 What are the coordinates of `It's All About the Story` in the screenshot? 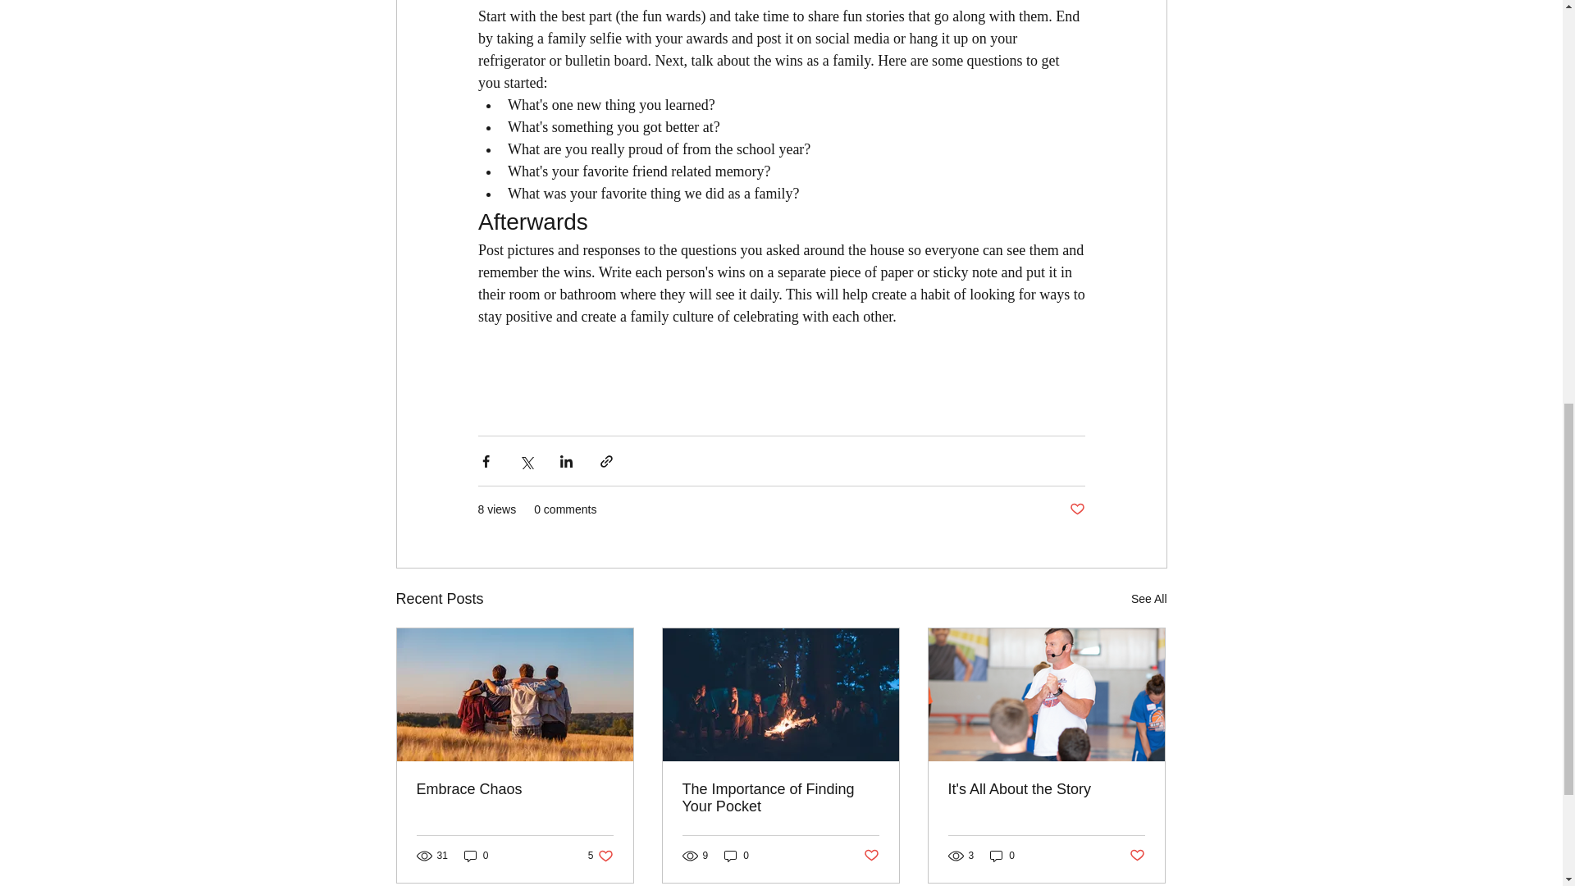 It's located at (871, 855).